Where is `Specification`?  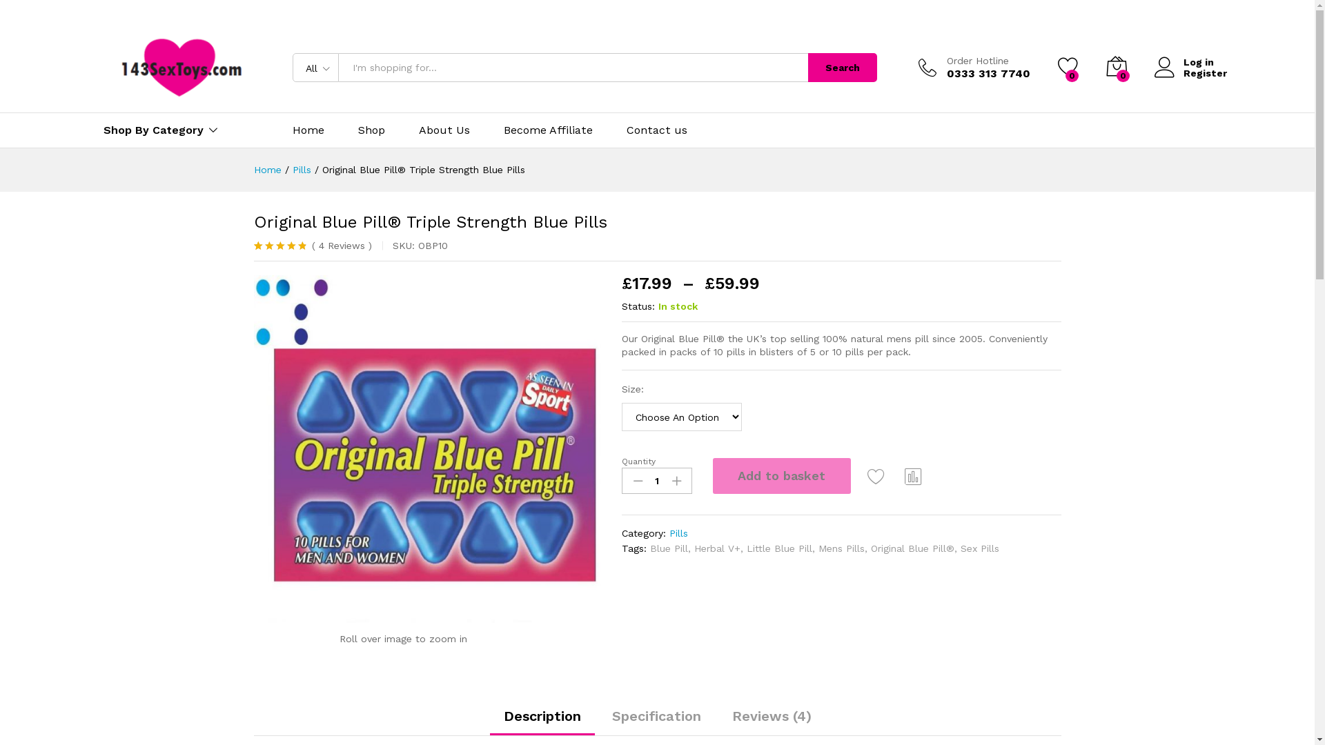 Specification is located at coordinates (656, 716).